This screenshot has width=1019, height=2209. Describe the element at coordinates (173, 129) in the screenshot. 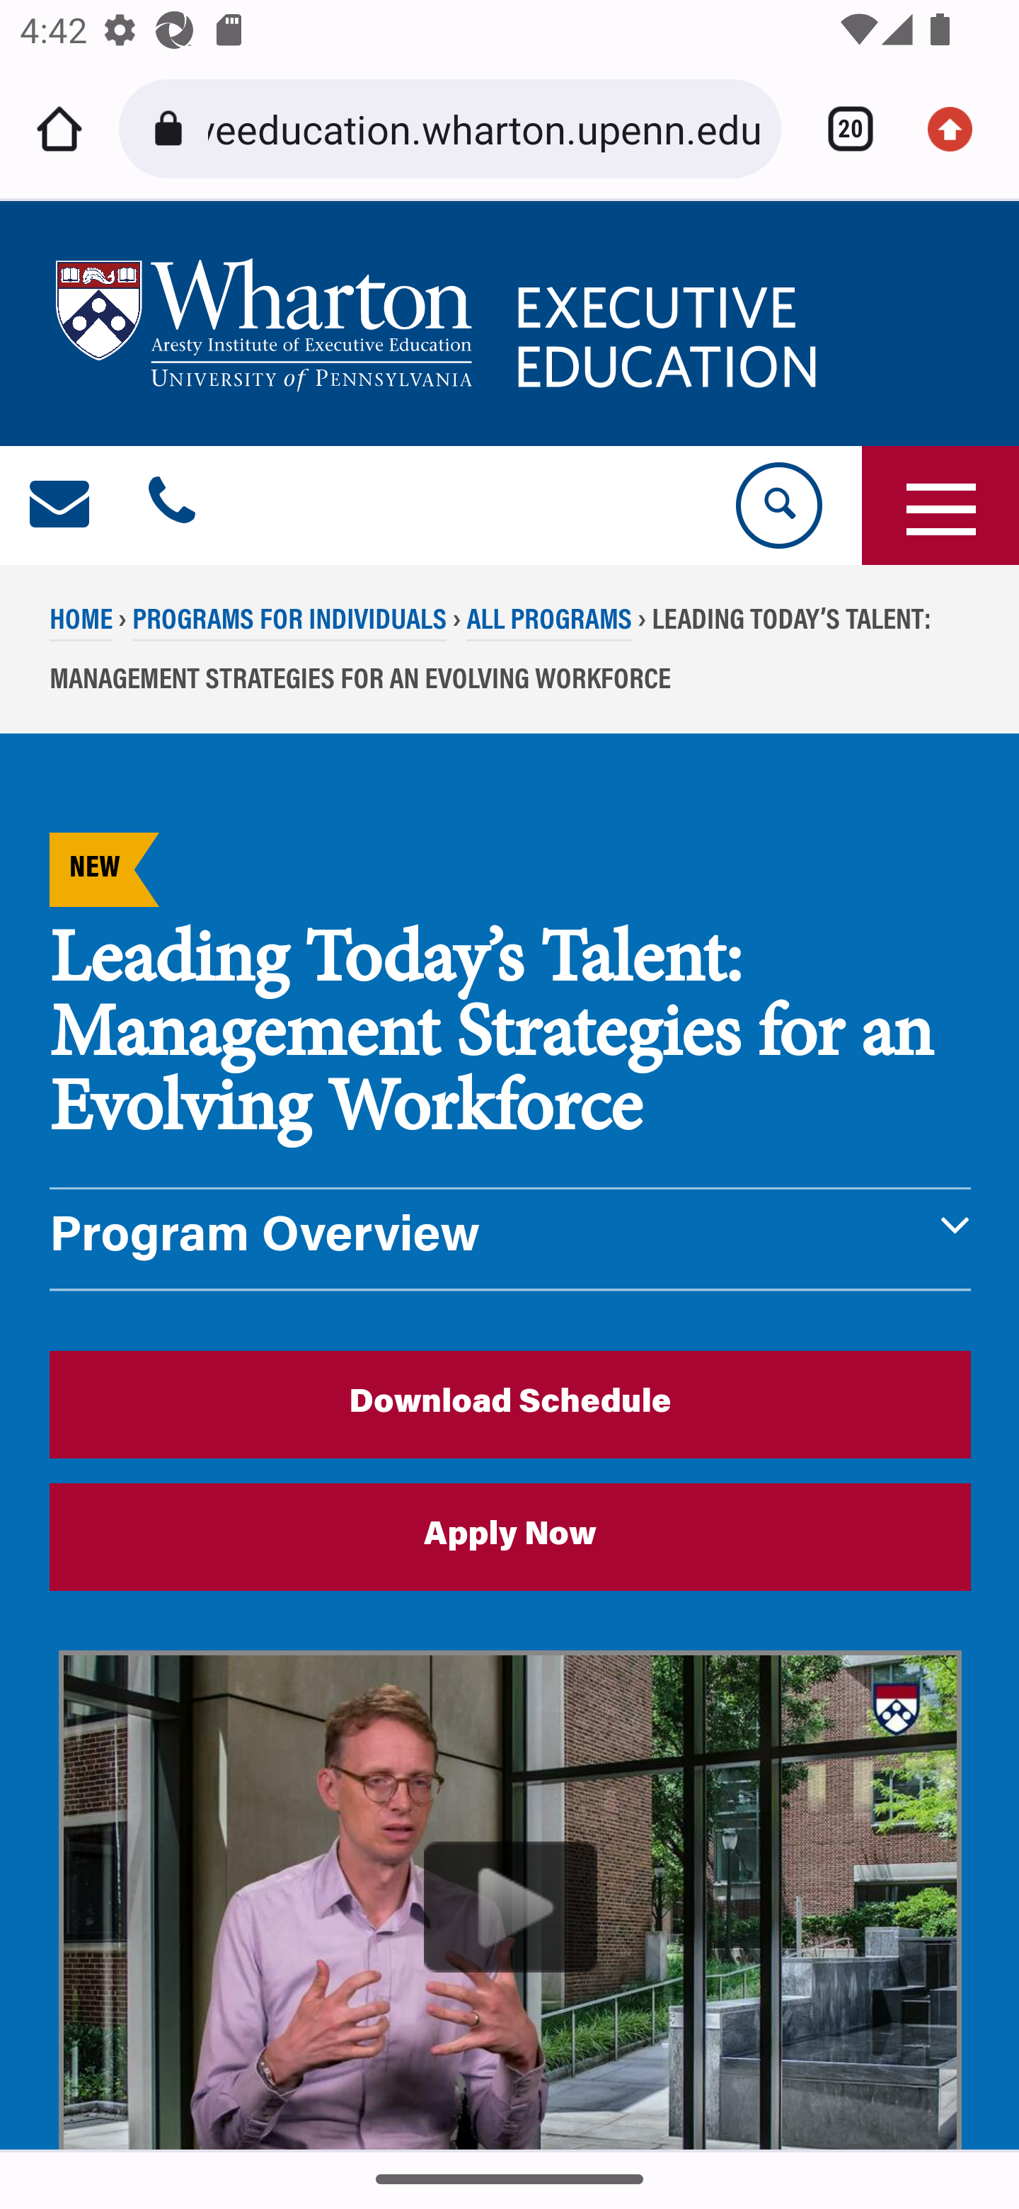

I see `Connection is secure` at that location.